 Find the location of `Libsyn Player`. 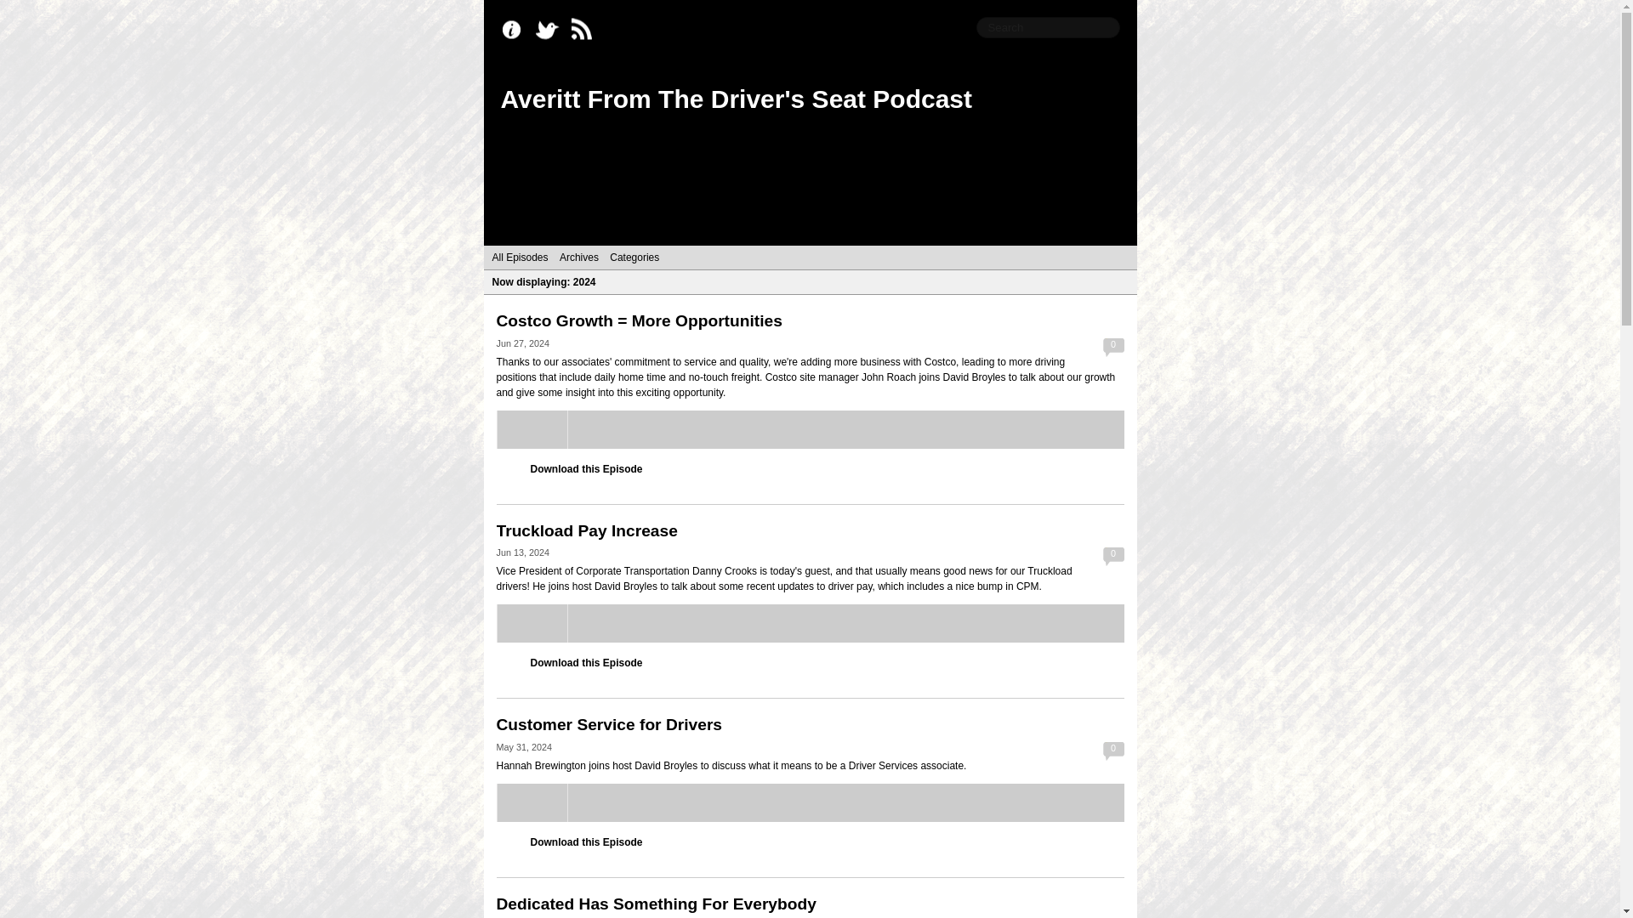

Libsyn Player is located at coordinates (810, 429).